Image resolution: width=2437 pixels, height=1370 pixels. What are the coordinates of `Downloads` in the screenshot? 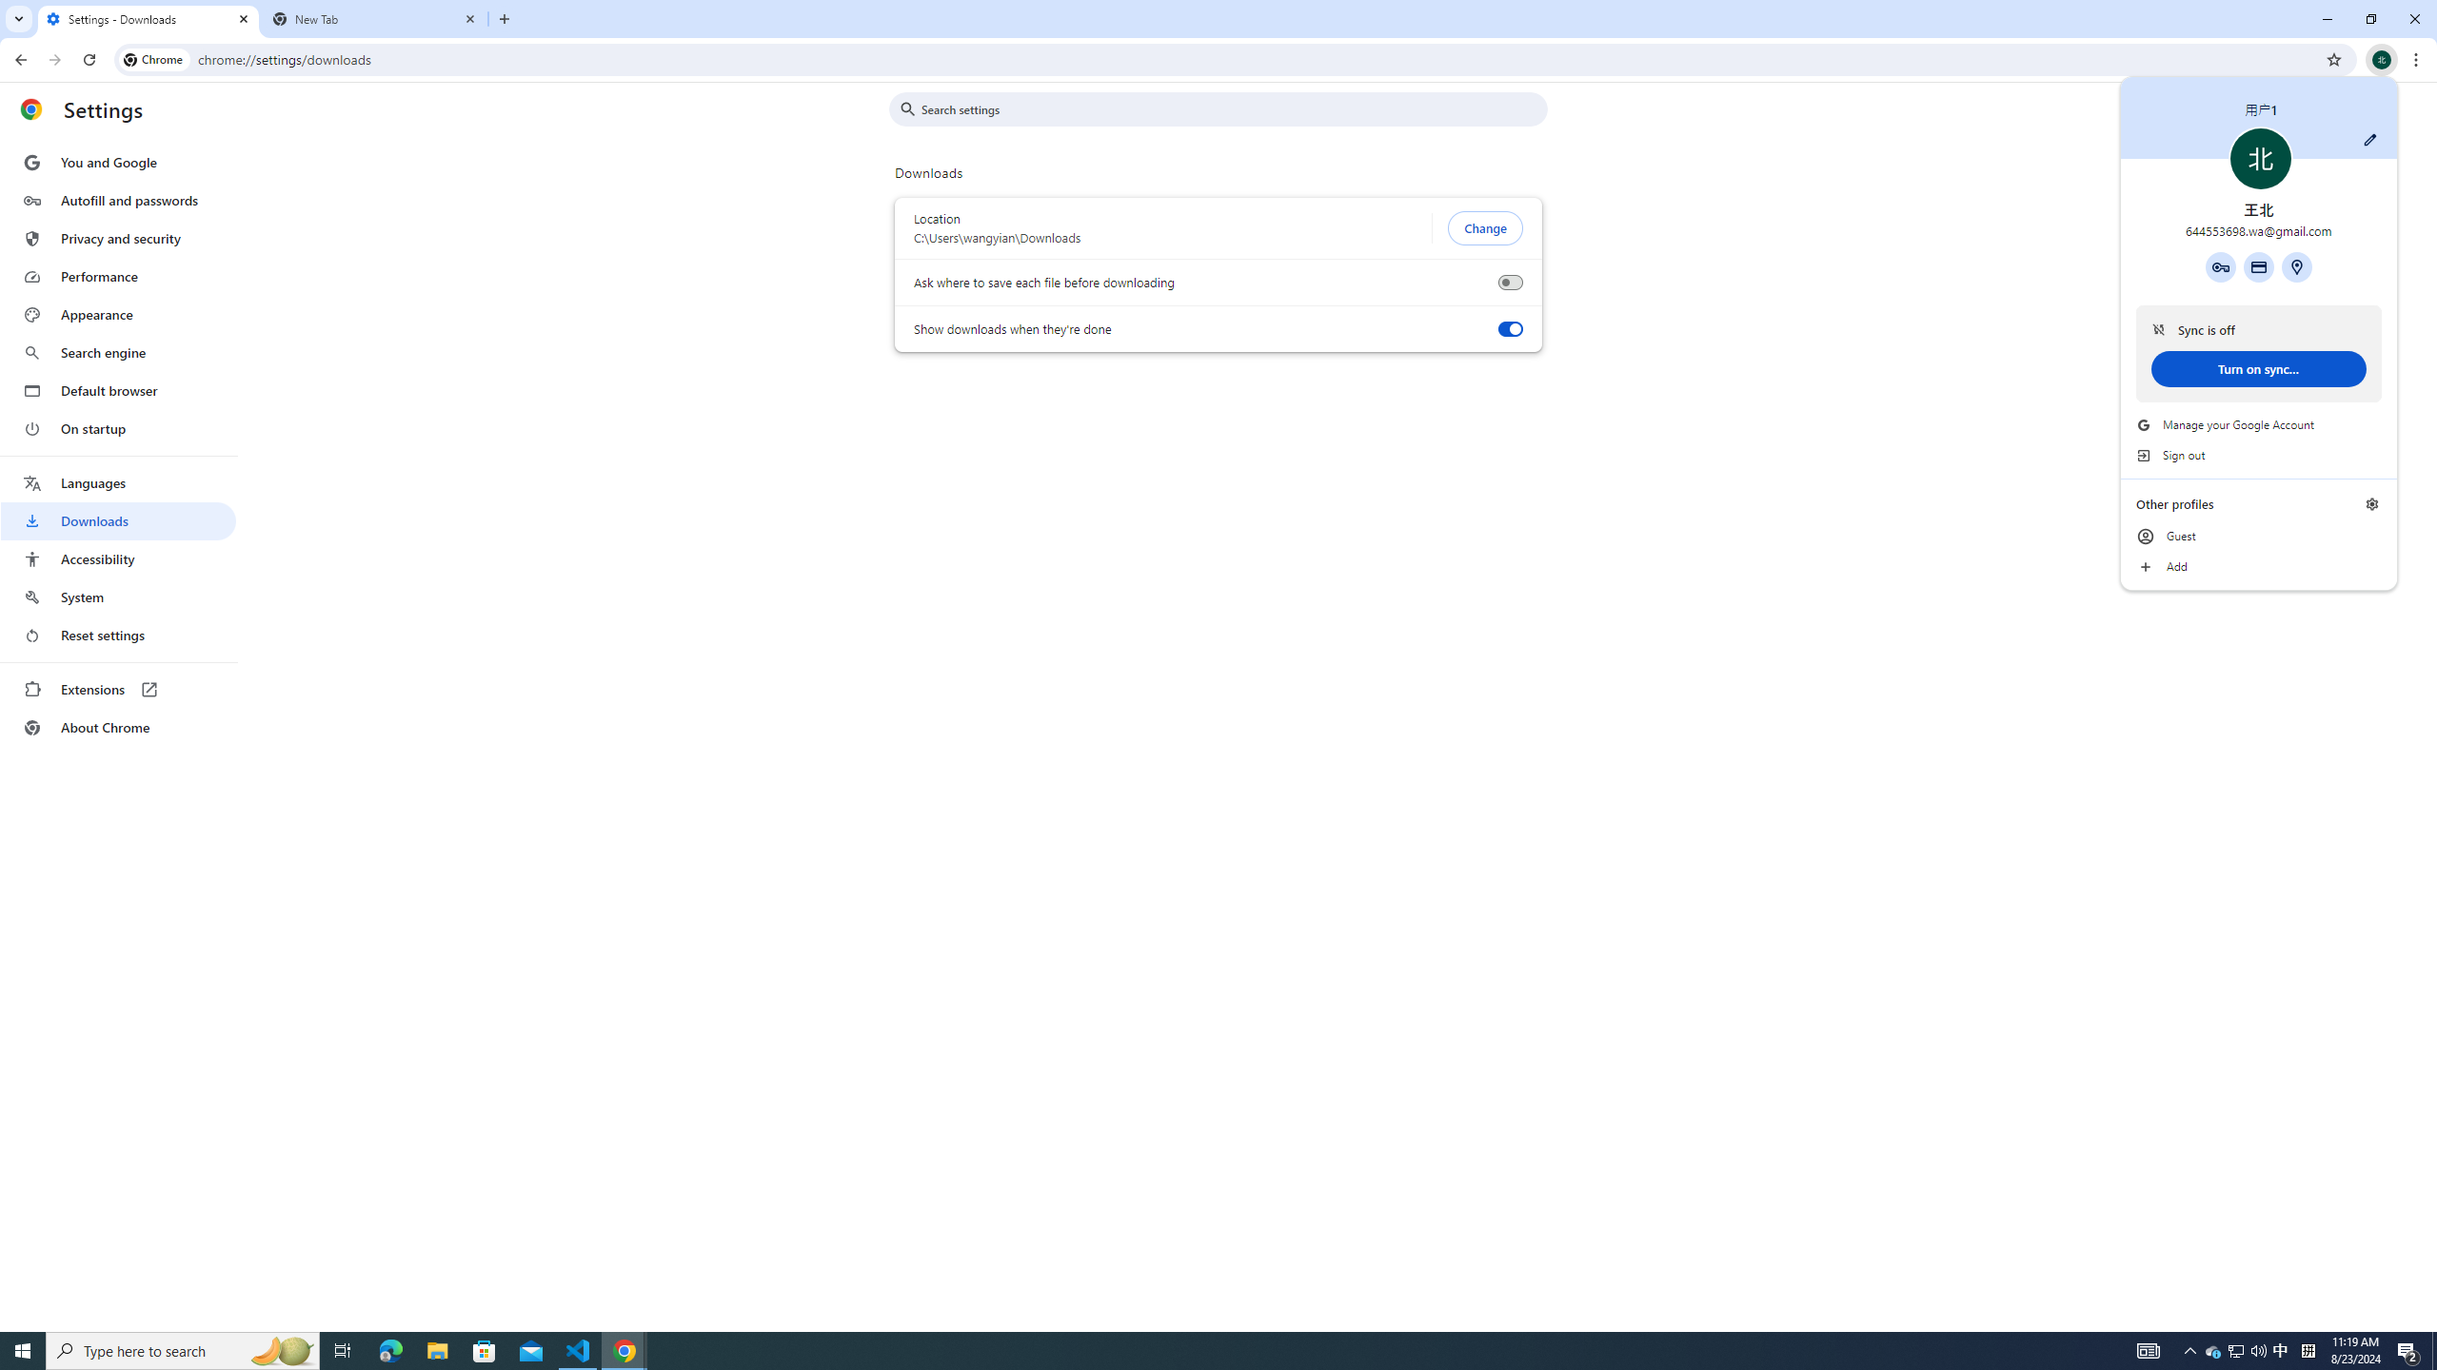 It's located at (118, 521).